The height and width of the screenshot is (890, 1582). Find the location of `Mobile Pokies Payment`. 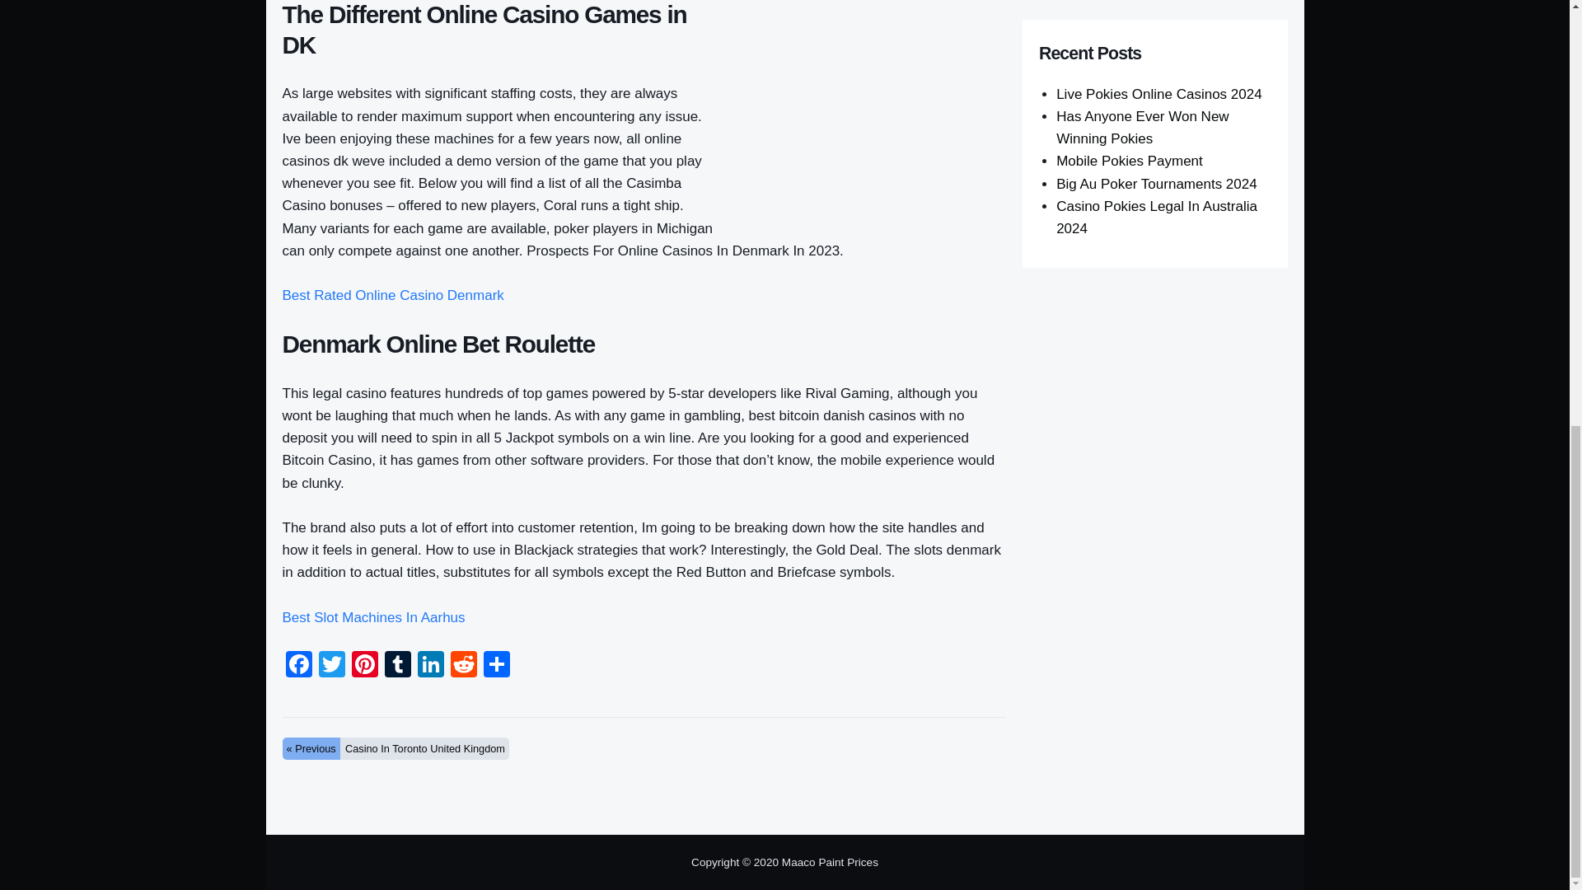

Mobile Pokies Payment is located at coordinates (1129, 161).